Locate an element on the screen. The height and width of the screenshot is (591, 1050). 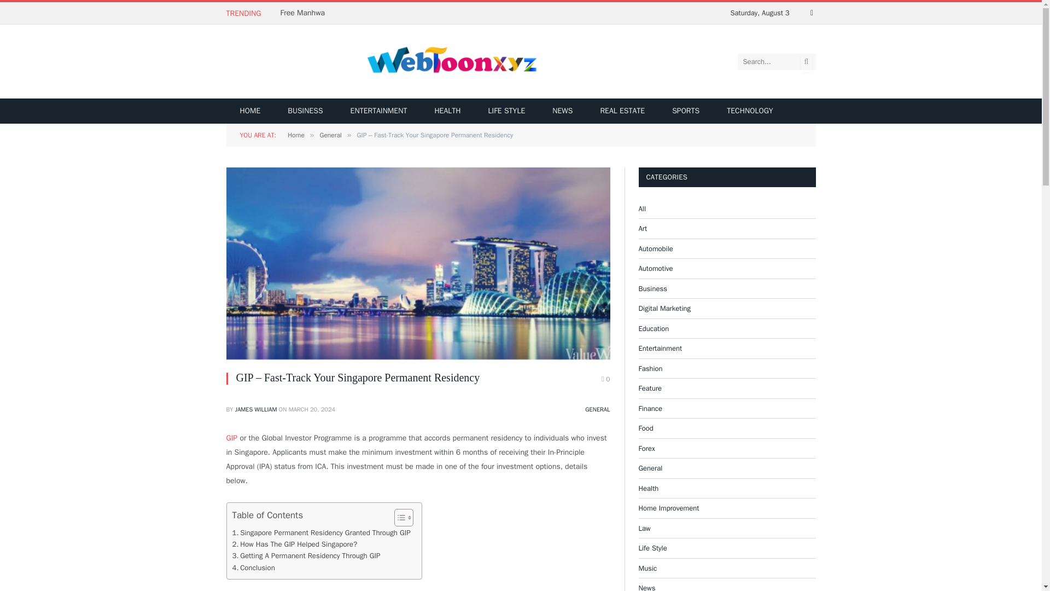
BUSINESS is located at coordinates (305, 111).